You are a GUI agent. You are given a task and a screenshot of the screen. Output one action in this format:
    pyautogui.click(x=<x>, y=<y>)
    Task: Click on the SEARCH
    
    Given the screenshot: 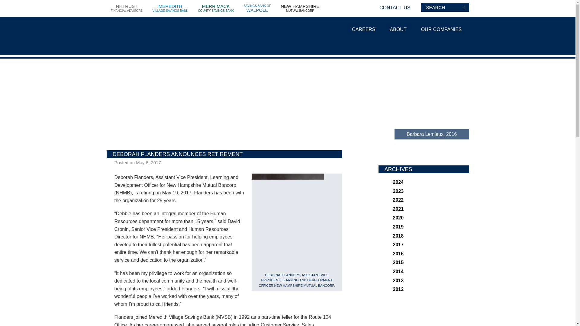 What is the action you would take?
    pyautogui.click(x=464, y=7)
    